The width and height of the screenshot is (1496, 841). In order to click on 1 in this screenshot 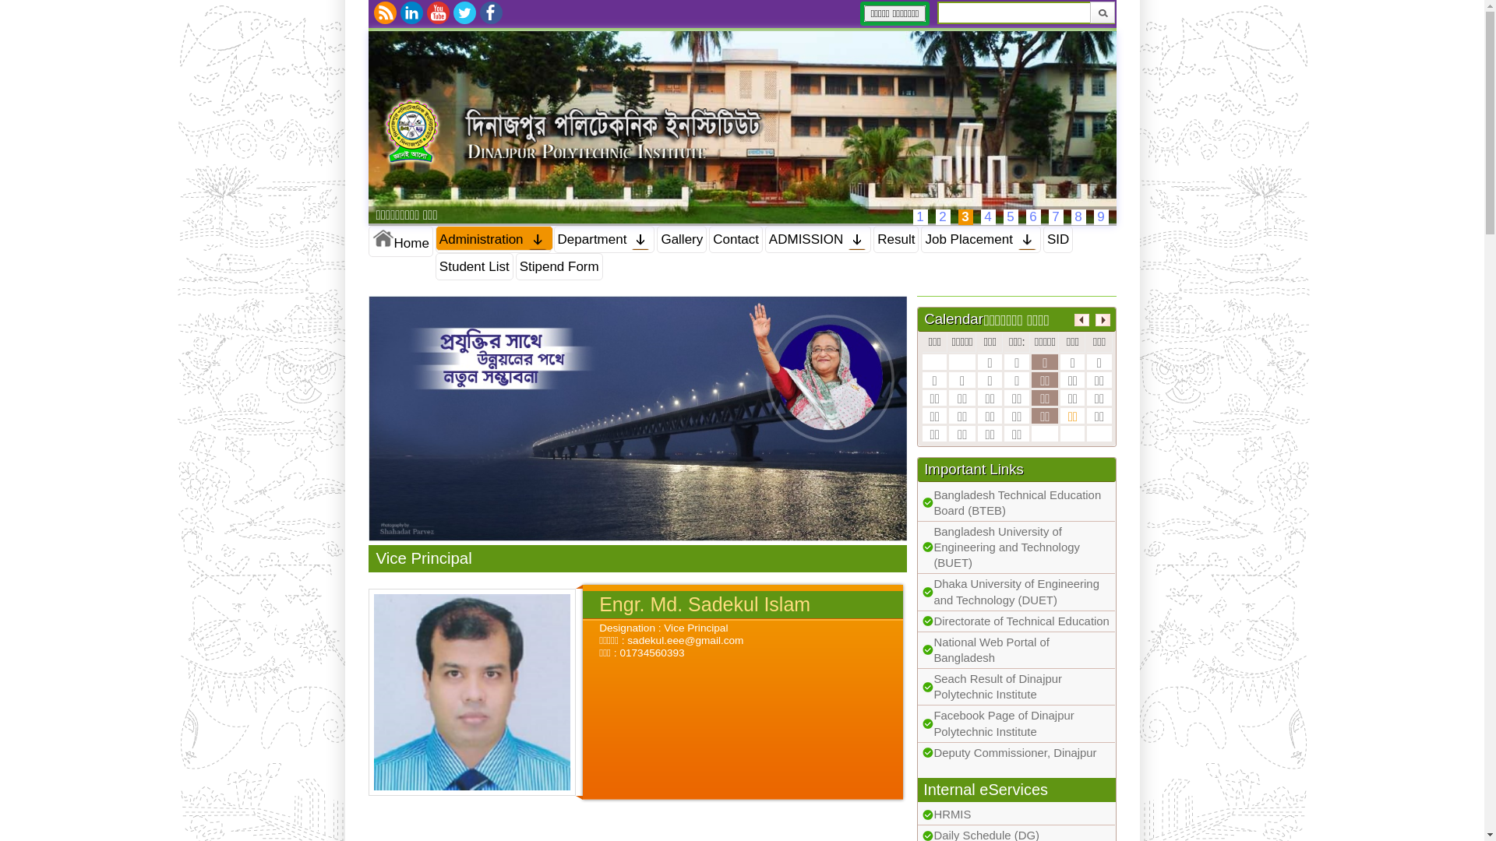, I will do `click(921, 217)`.